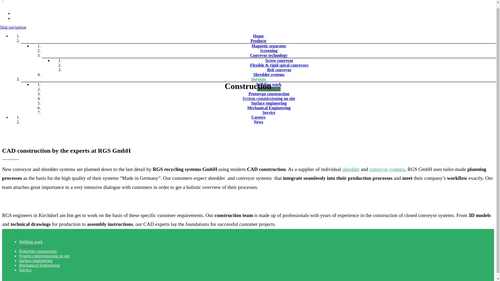 The image size is (500, 281). Describe the element at coordinates (38, 251) in the screenshot. I see `Prototype construction` at that location.